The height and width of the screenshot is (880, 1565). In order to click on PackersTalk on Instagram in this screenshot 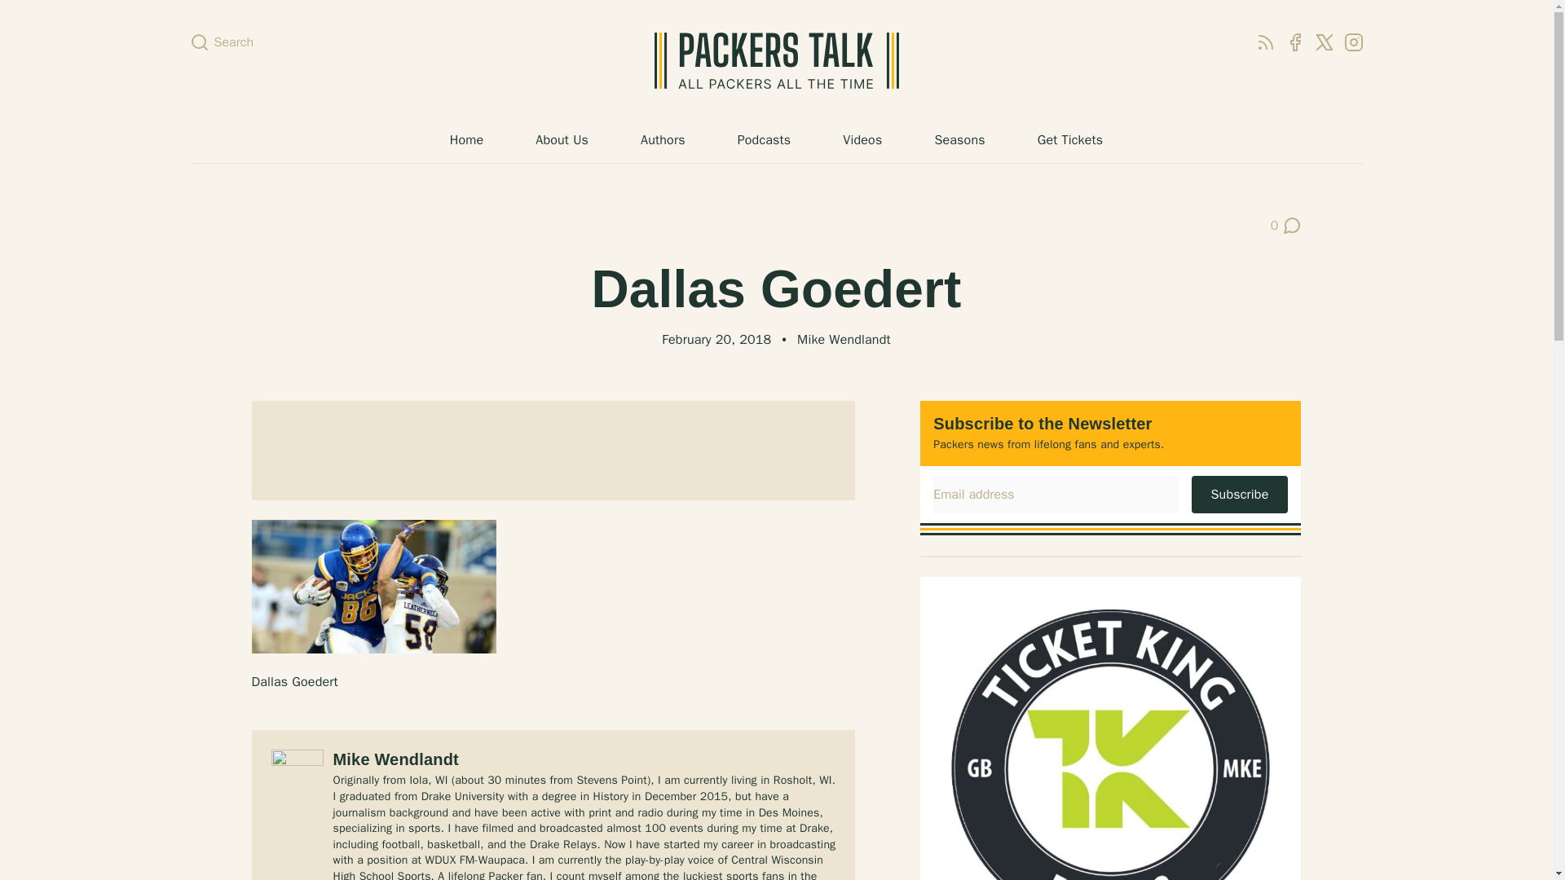, I will do `click(1353, 42)`.